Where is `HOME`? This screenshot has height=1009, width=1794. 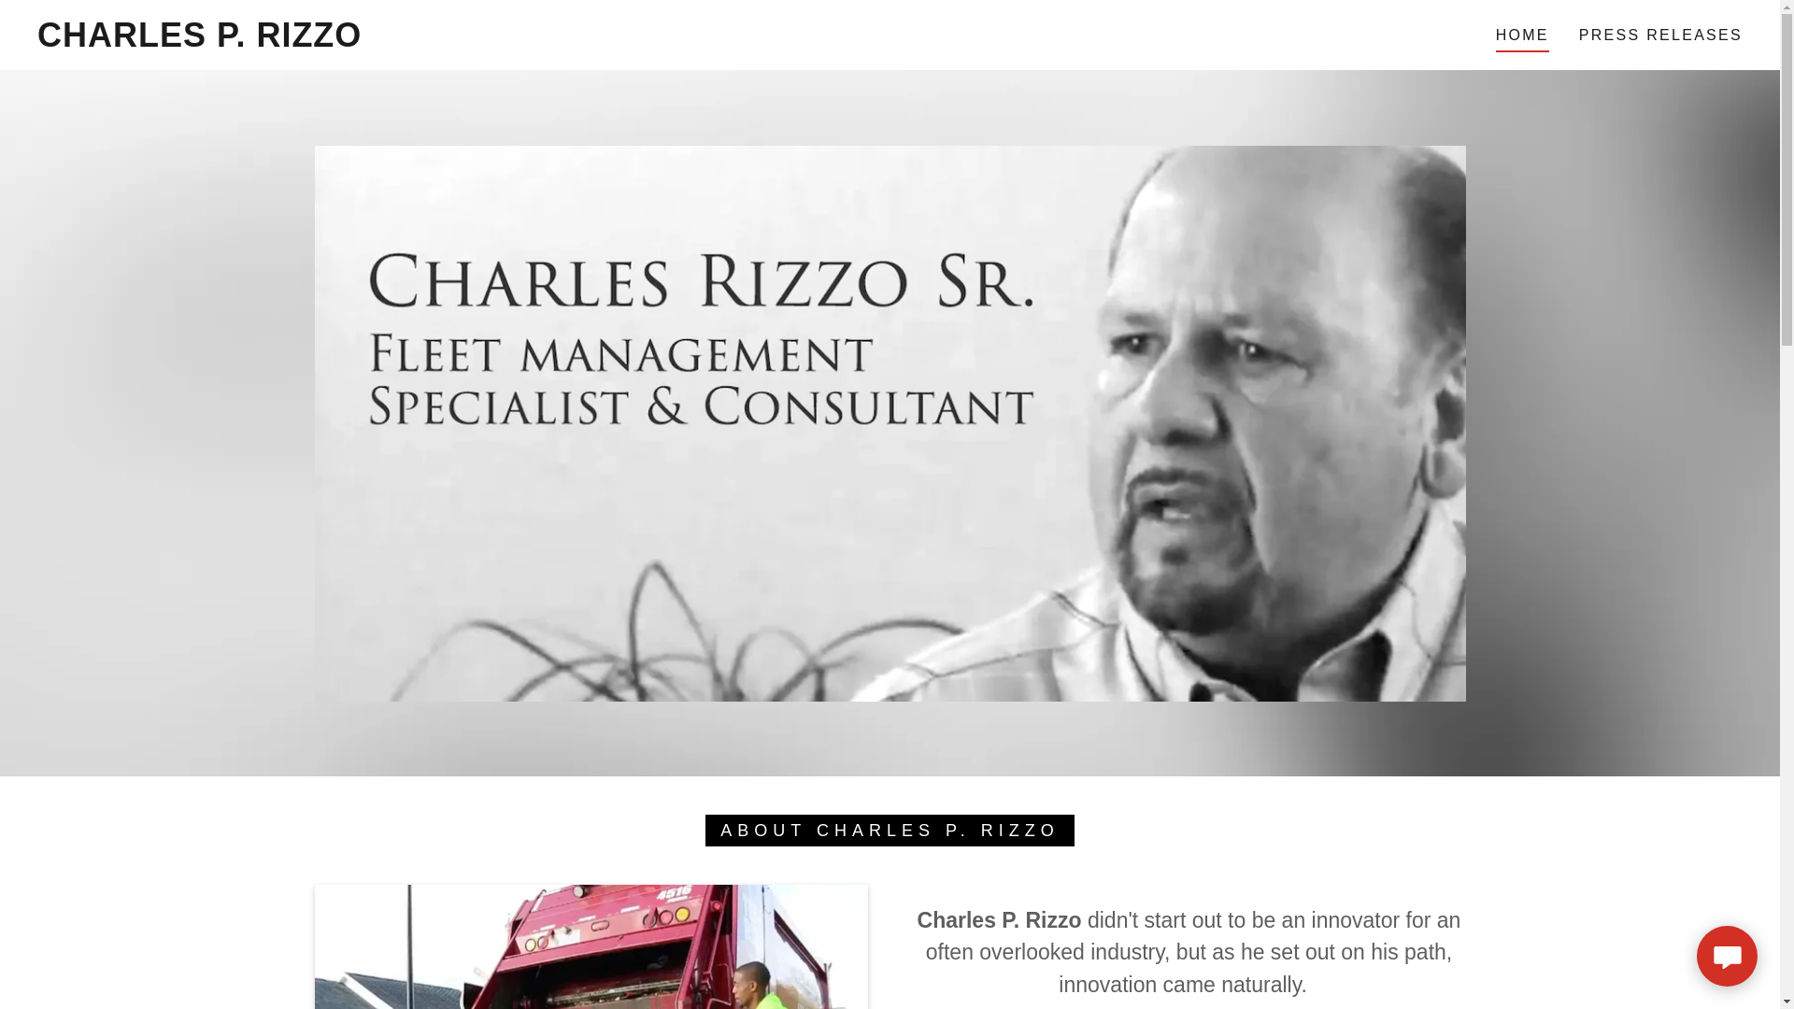 HOME is located at coordinates (1523, 37).